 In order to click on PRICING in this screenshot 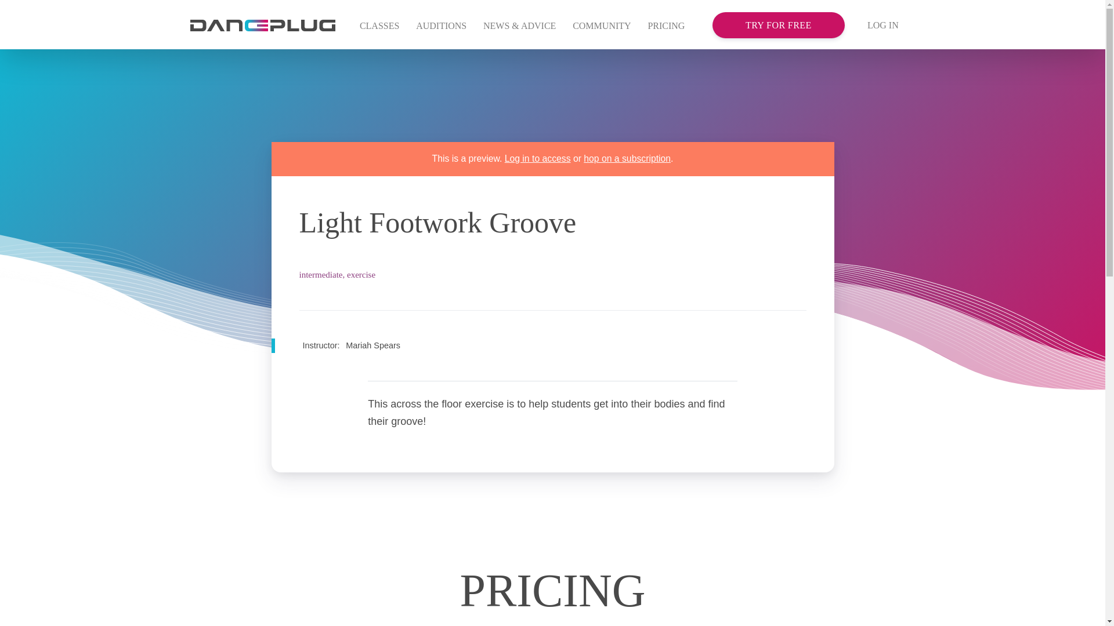, I will do `click(666, 27)`.